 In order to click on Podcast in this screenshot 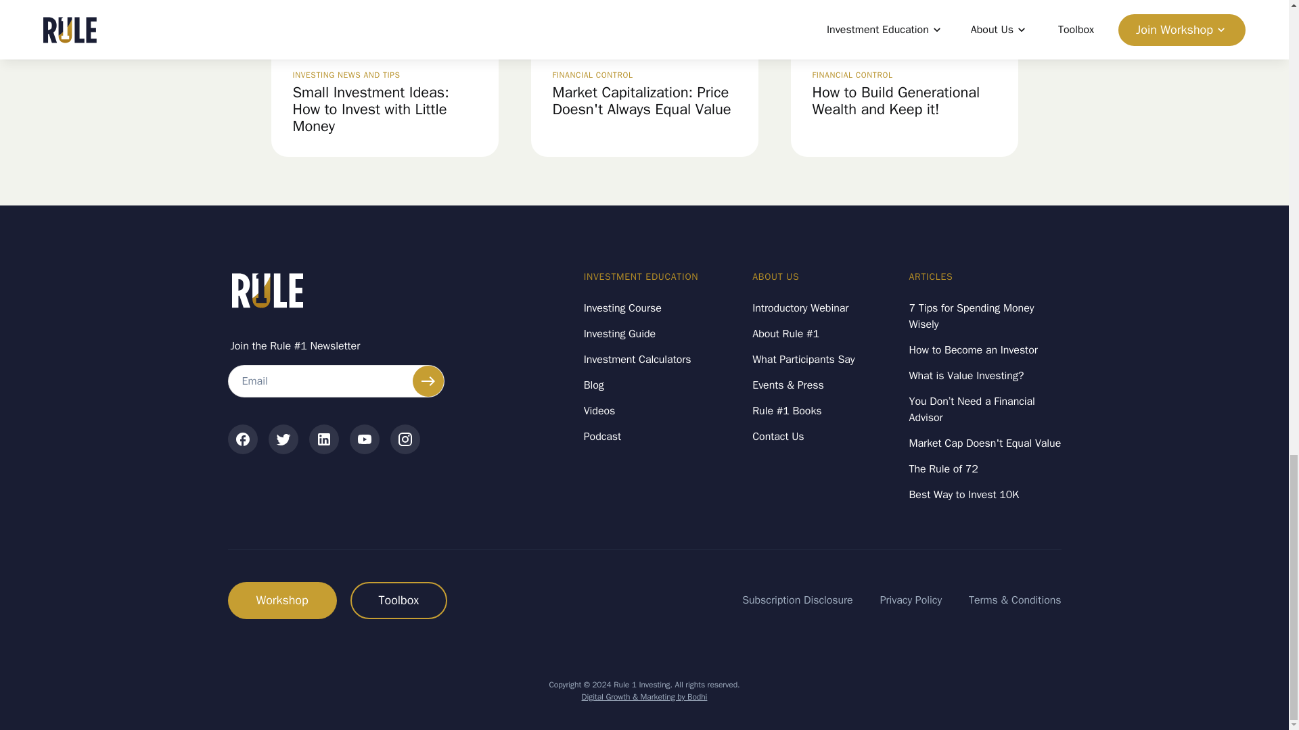, I will do `click(602, 437)`.